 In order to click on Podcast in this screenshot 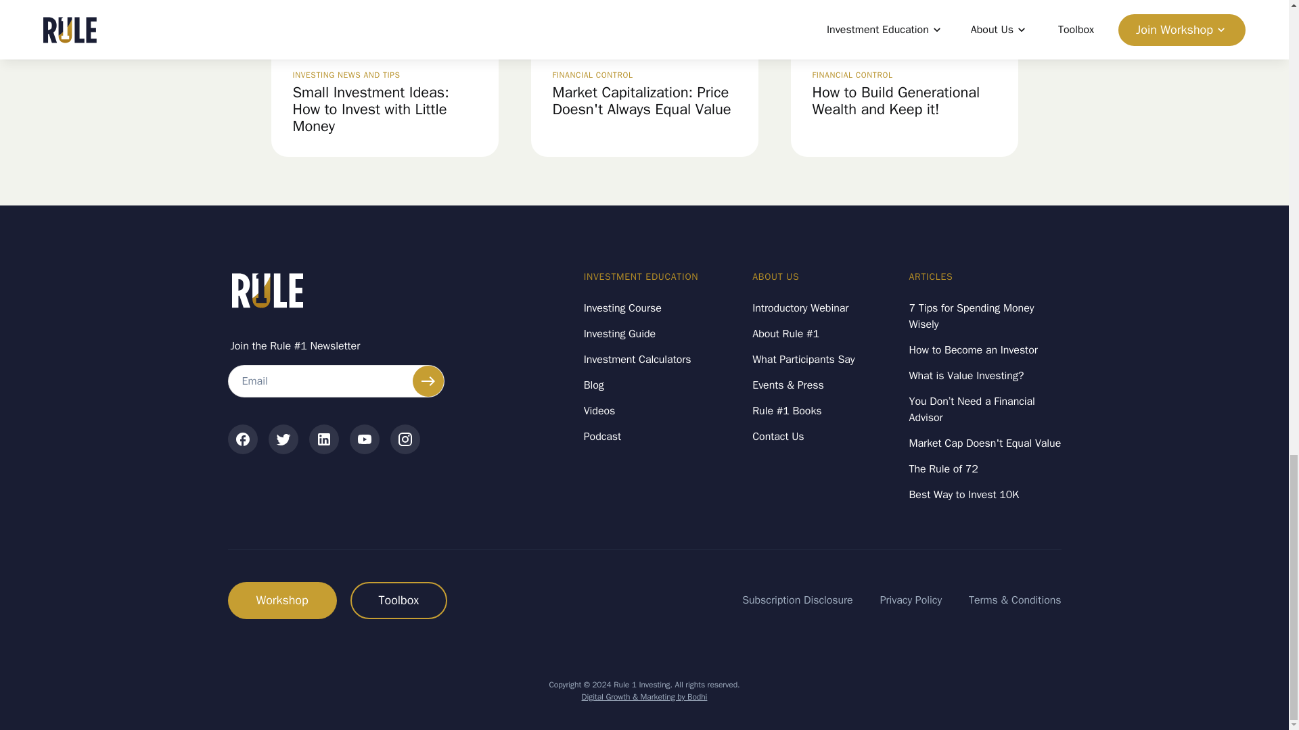, I will do `click(602, 437)`.